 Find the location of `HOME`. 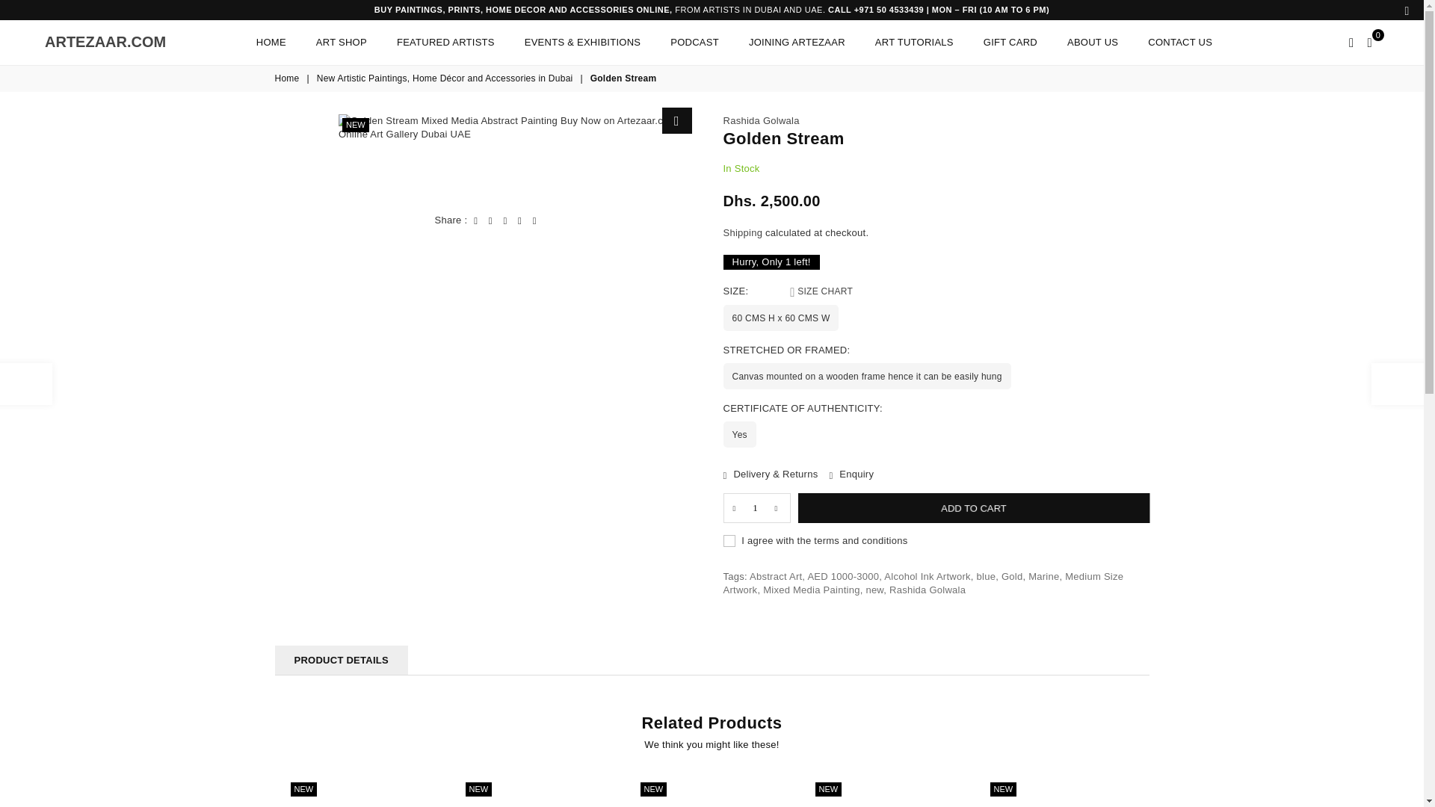

HOME is located at coordinates (105, 42).